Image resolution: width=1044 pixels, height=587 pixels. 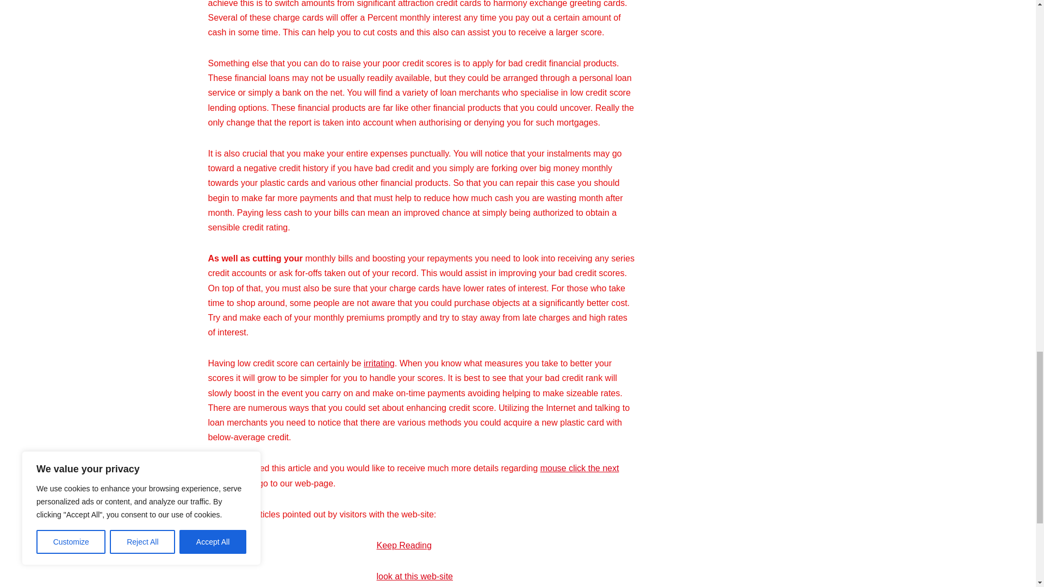 I want to click on mouse click the next article, so click(x=413, y=476).